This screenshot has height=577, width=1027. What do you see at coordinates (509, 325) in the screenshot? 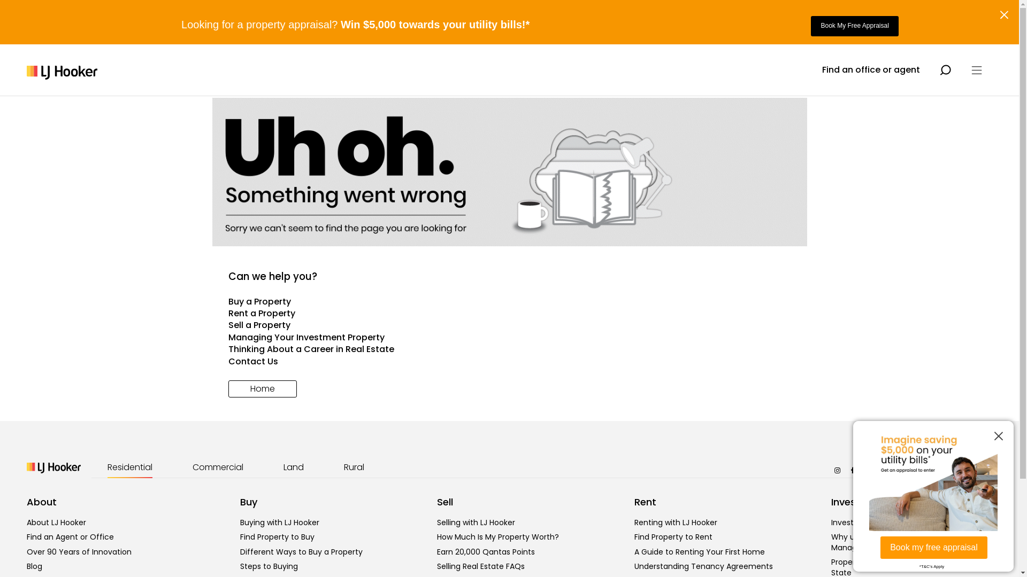
I see `Sell a Property` at bounding box center [509, 325].